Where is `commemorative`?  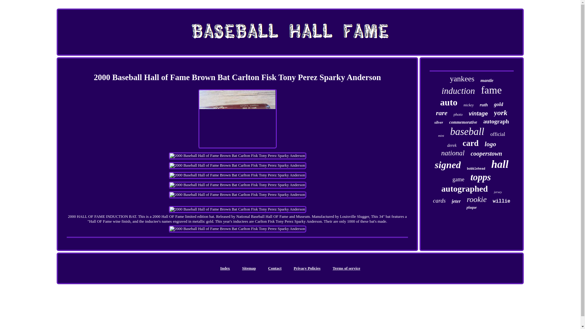 commemorative is located at coordinates (463, 122).